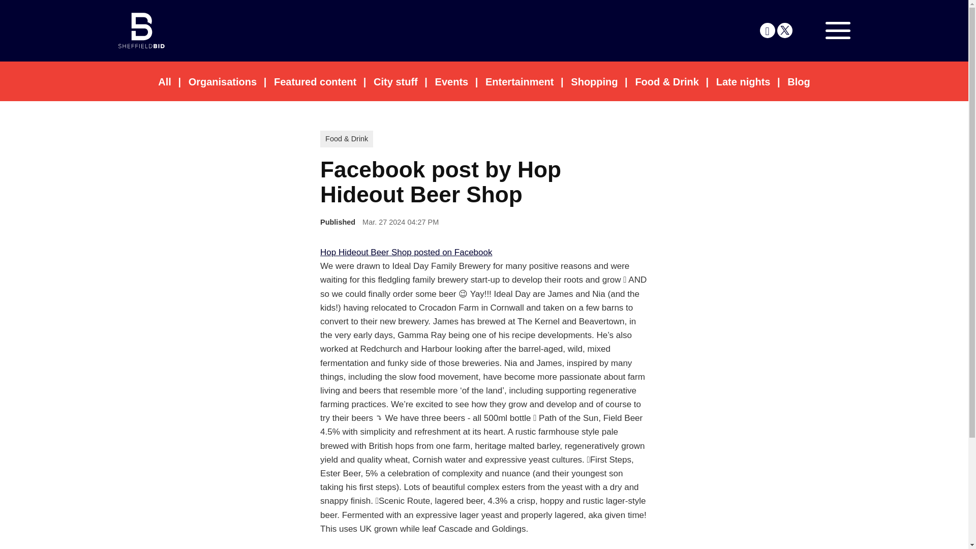 The image size is (976, 549). I want to click on Late nights, so click(743, 81).